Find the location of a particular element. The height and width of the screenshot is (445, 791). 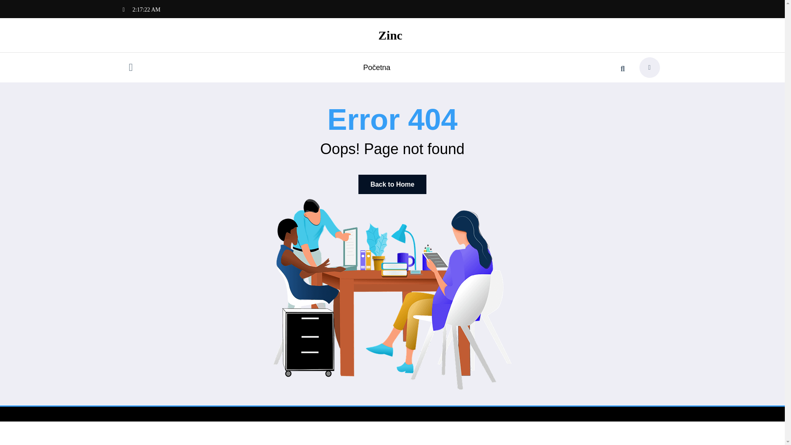

Back to Home is located at coordinates (392, 184).